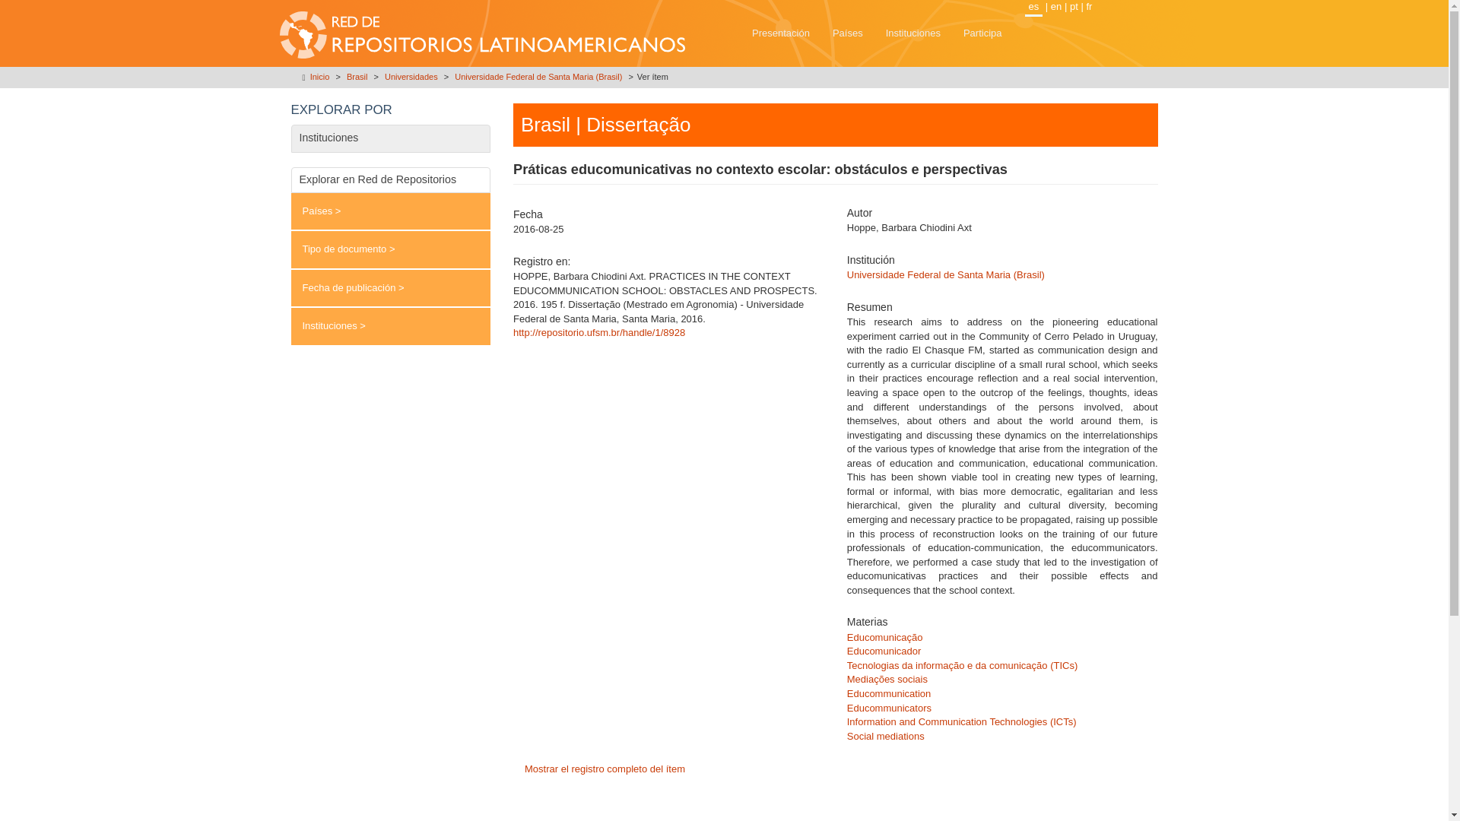 This screenshot has height=821, width=1460. I want to click on en, so click(1055, 6).